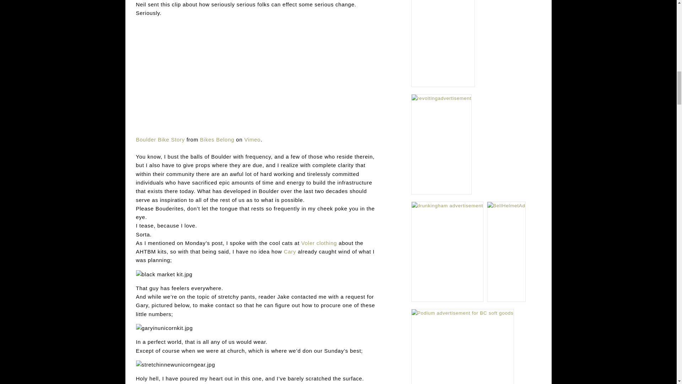 This screenshot has width=682, height=384. What do you see at coordinates (217, 139) in the screenshot?
I see `Bikes Belong` at bounding box center [217, 139].